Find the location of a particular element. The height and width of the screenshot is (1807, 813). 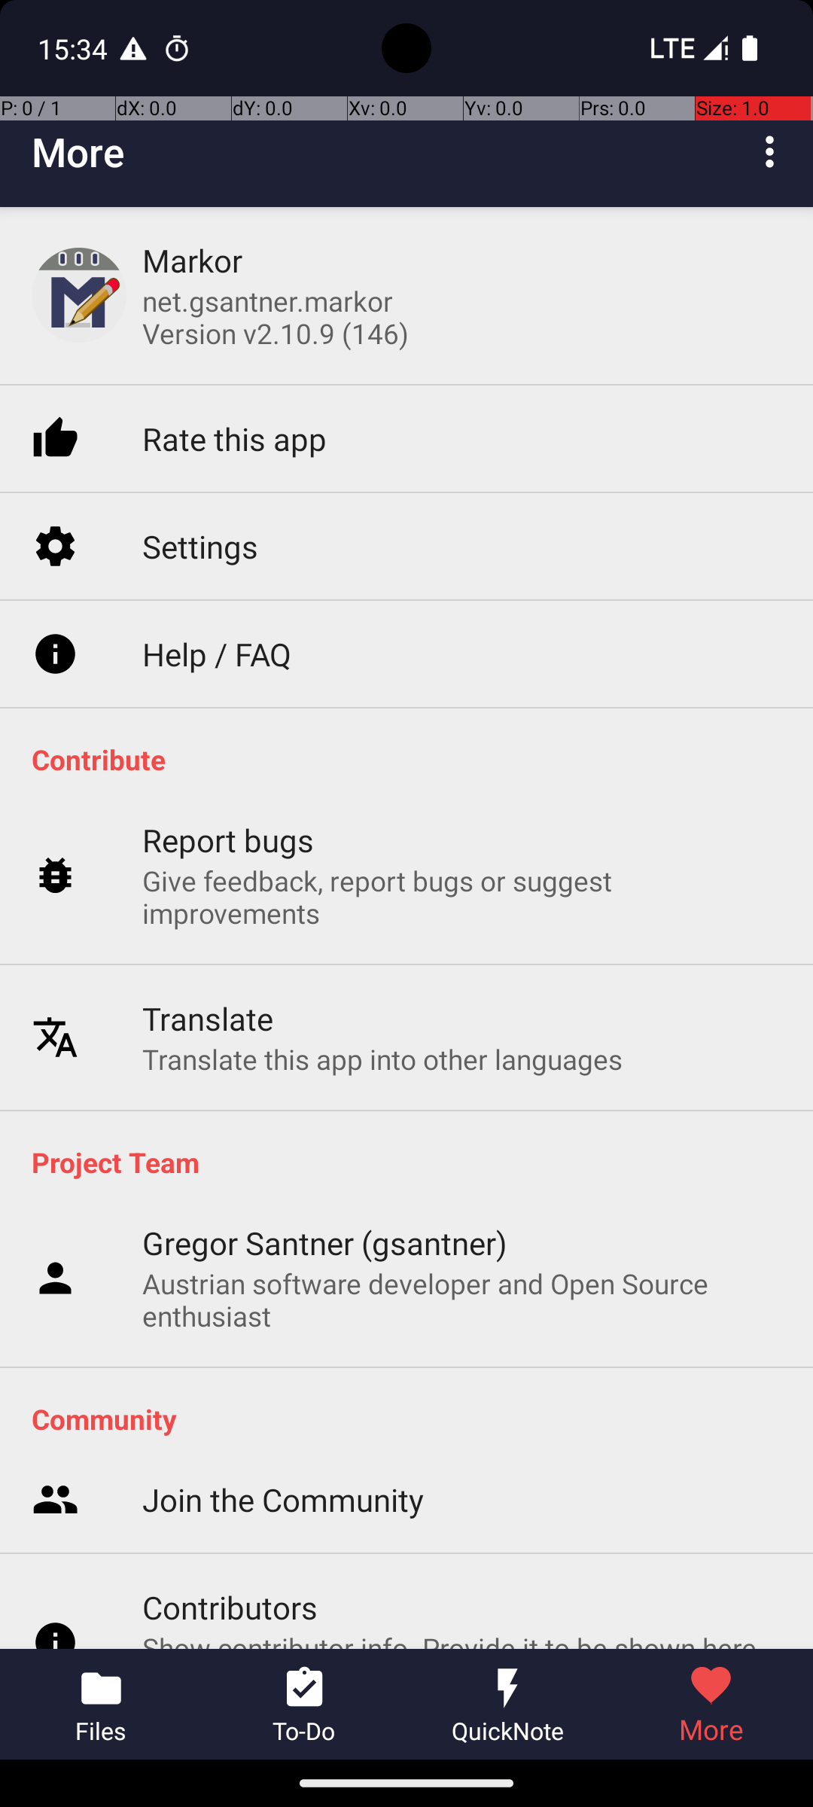

Gregor Santner (gsantner) is located at coordinates (325, 1242).